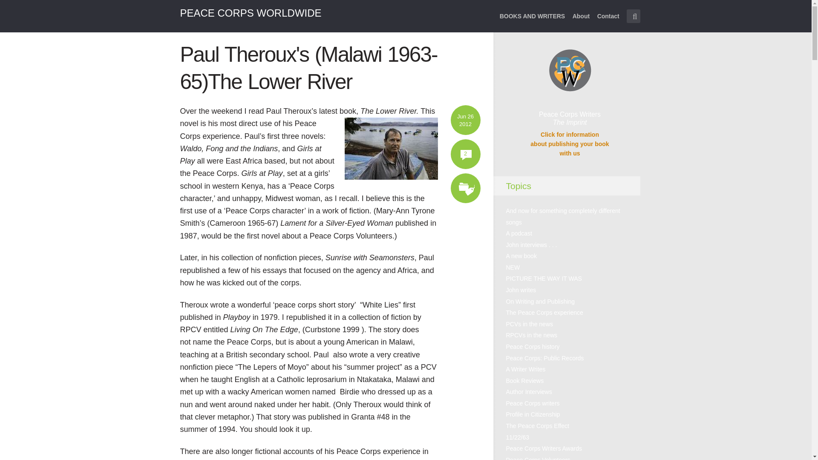 This screenshot has width=818, height=460. Describe the element at coordinates (544, 312) in the screenshot. I see `John writes` at that location.